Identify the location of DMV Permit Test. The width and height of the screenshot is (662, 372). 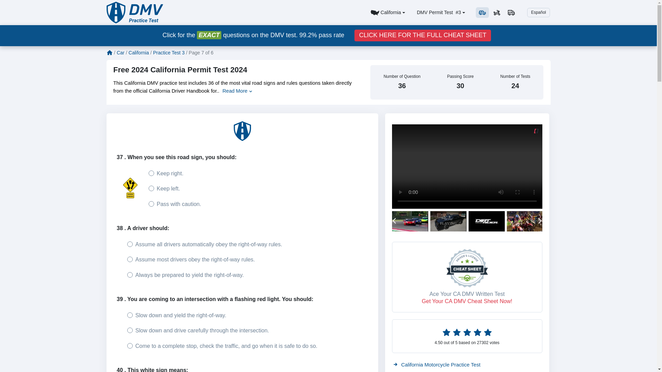
(452, 12).